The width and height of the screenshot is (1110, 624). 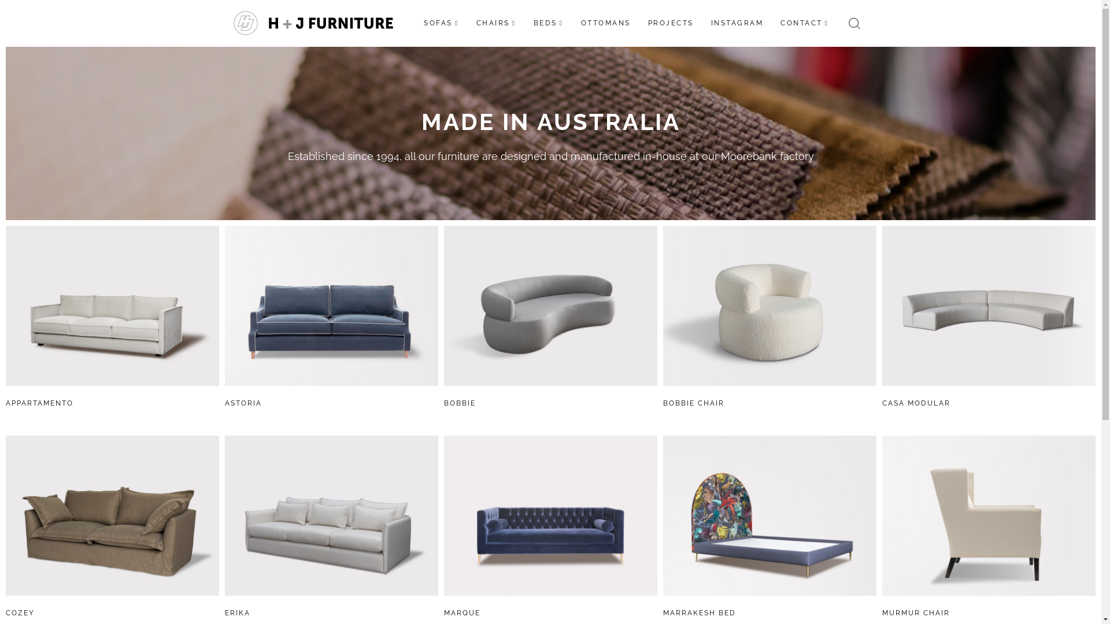 I want to click on INSTAGRAM, so click(x=738, y=23).